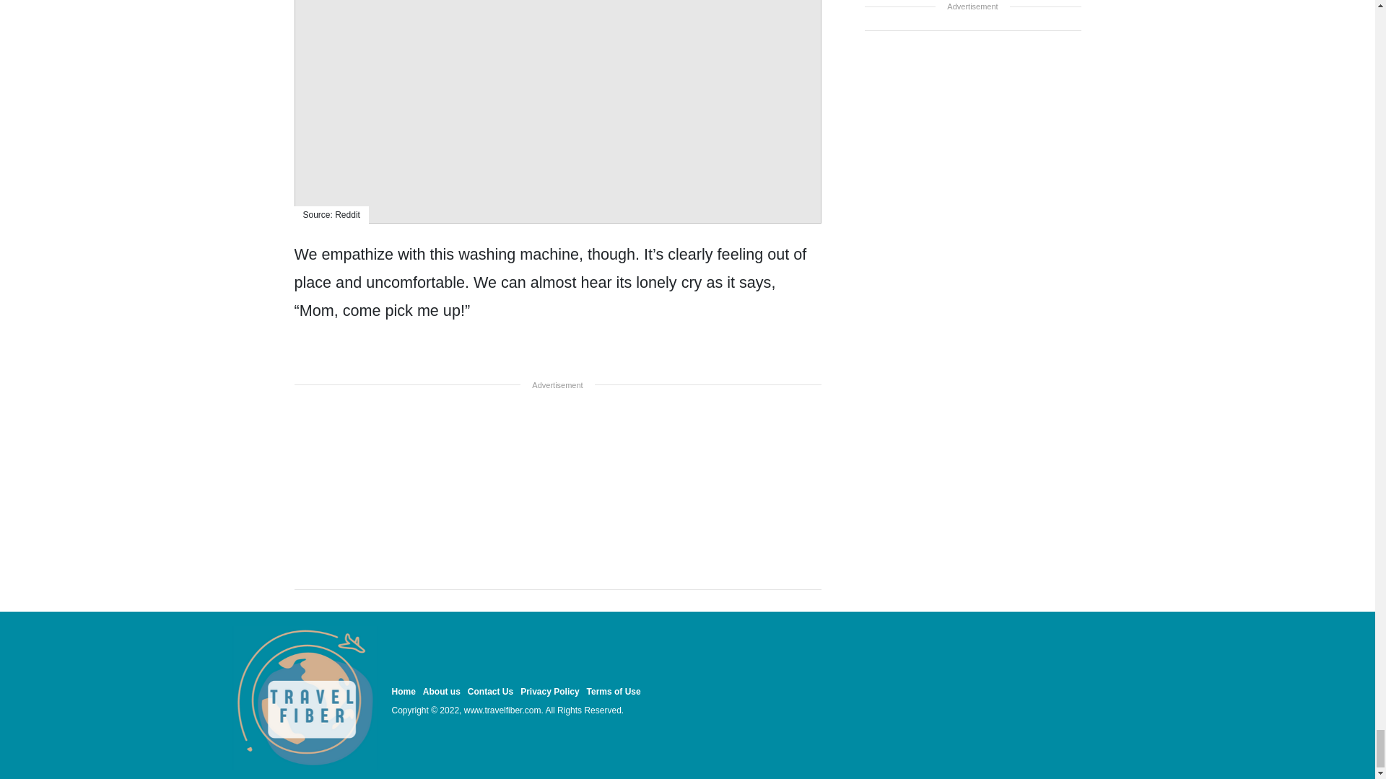 This screenshot has height=779, width=1386. What do you see at coordinates (403, 691) in the screenshot?
I see `Home` at bounding box center [403, 691].